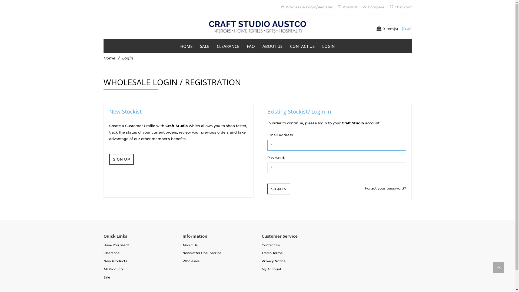 The height and width of the screenshot is (292, 519). What do you see at coordinates (350, 7) in the screenshot?
I see `Wishlist` at bounding box center [350, 7].